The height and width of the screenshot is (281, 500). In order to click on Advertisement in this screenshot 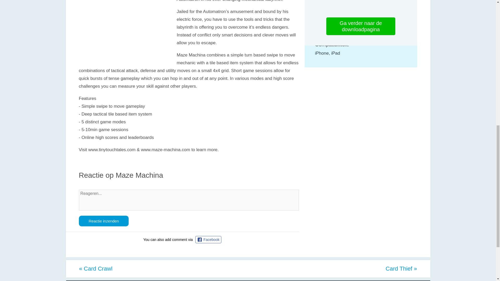, I will do `click(122, 31)`.